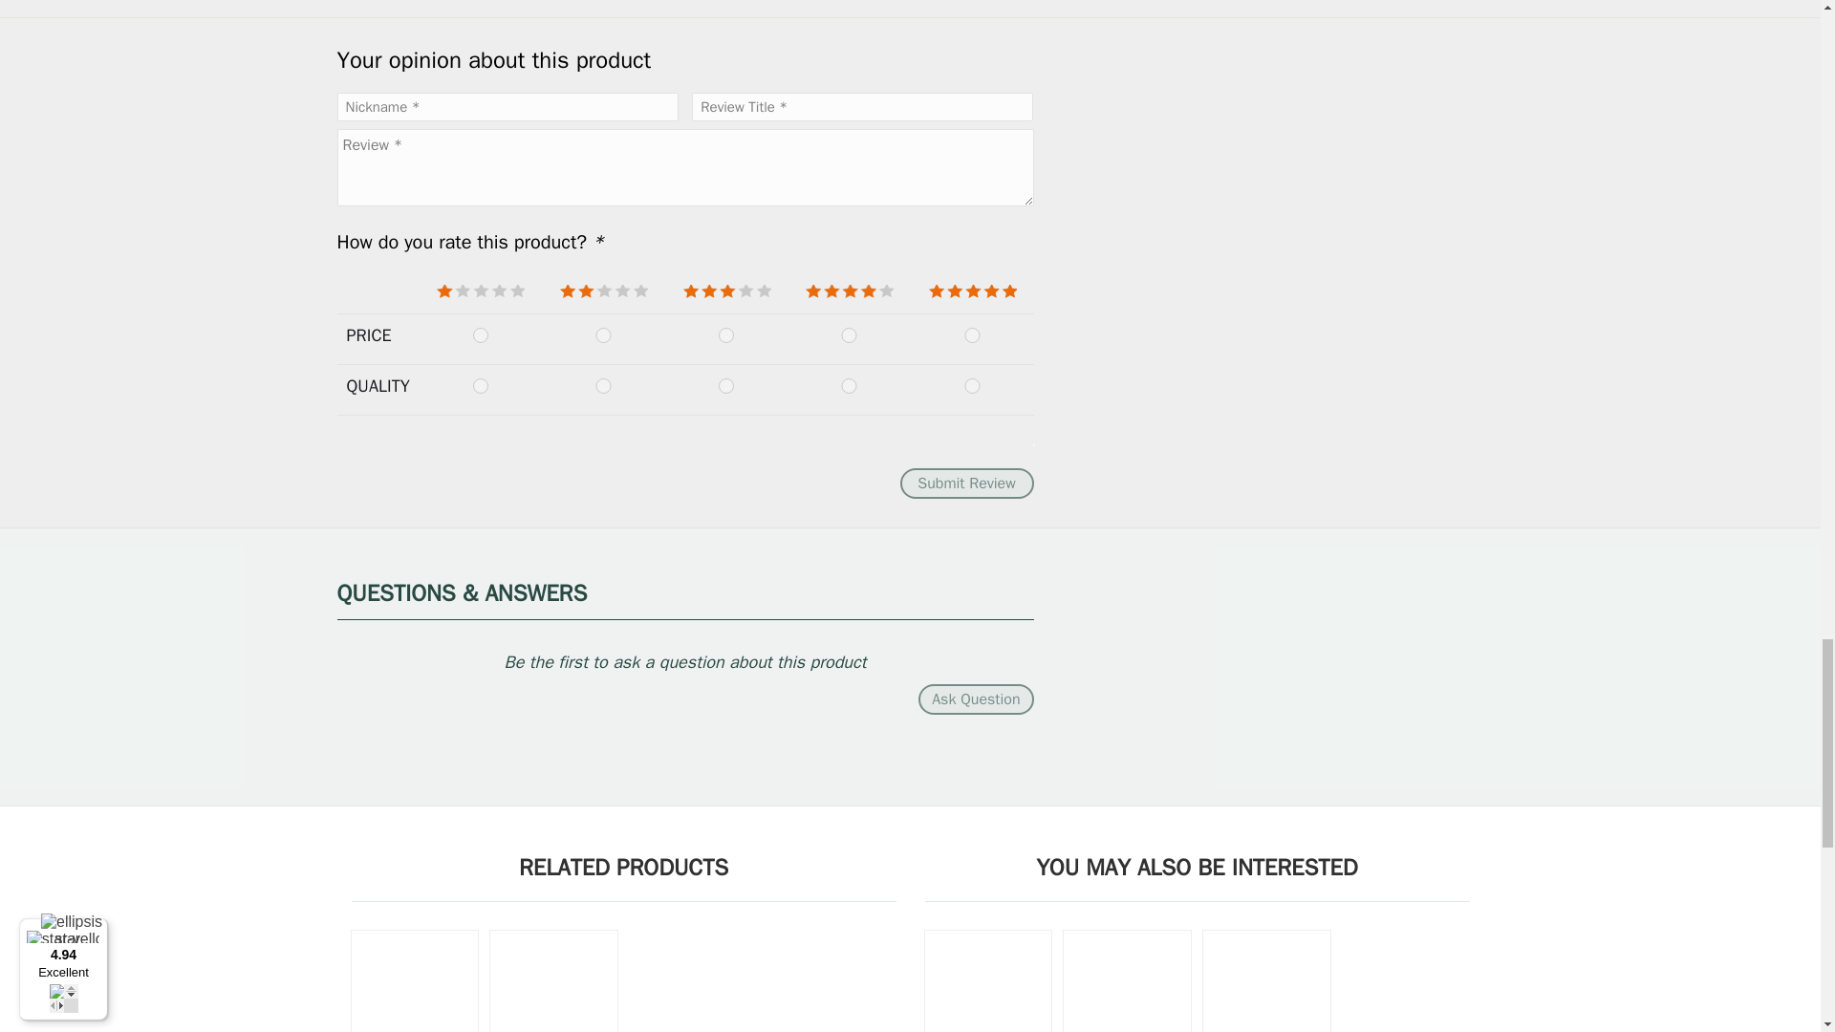 The image size is (1835, 1032). Describe the element at coordinates (849, 334) in the screenshot. I see `14` at that location.